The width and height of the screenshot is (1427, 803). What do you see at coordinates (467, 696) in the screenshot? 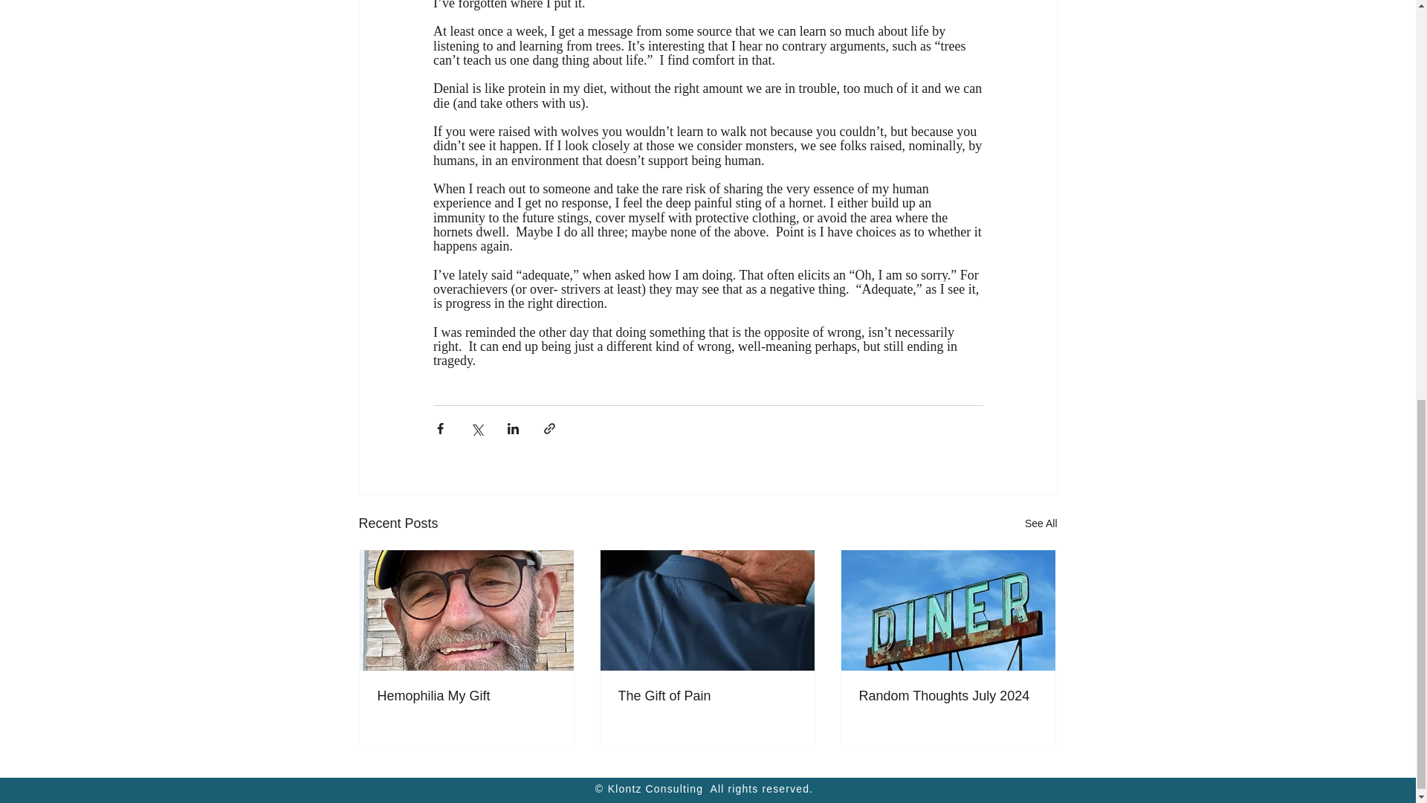
I see `Hemophilia My Gift` at bounding box center [467, 696].